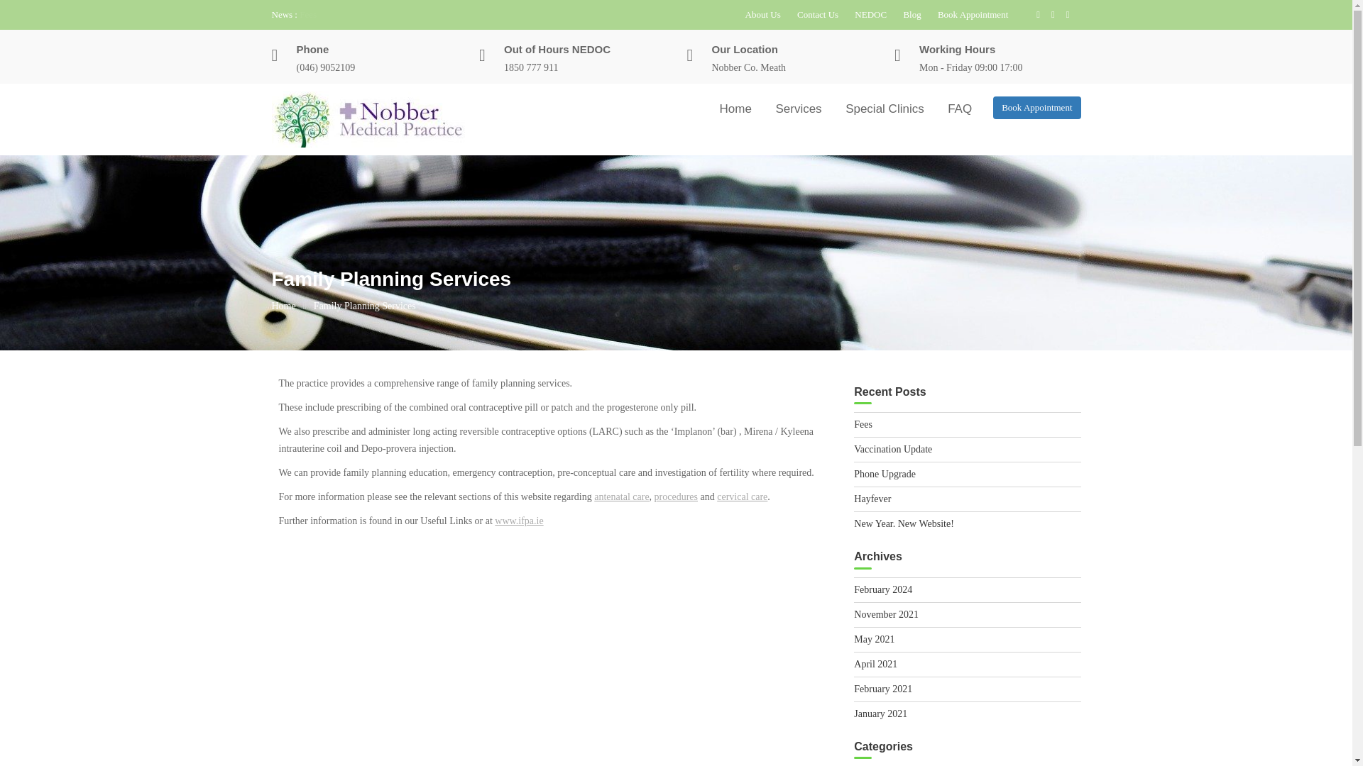 This screenshot has width=1363, height=766. What do you see at coordinates (741, 496) in the screenshot?
I see `cervical care` at bounding box center [741, 496].